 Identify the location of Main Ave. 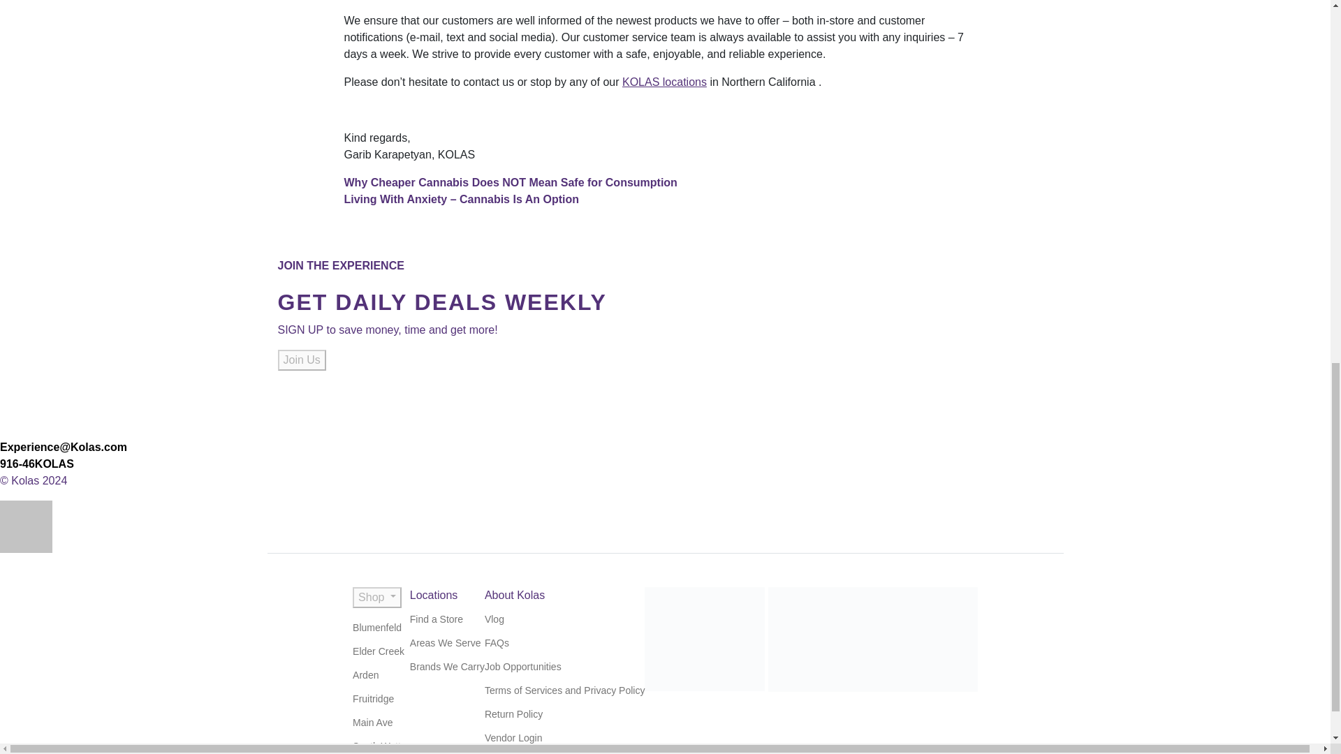
(372, 722).